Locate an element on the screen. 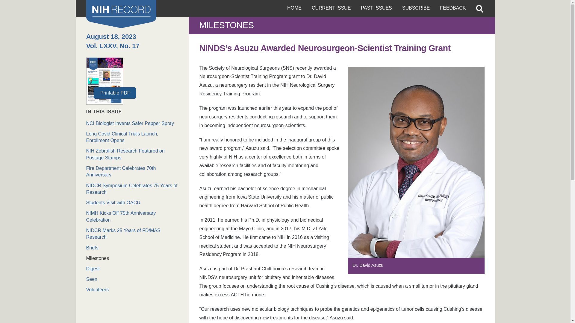 This screenshot has width=575, height=323. NIMH Kicks Off 75th Anniversary Celebration is located at coordinates (132, 217).